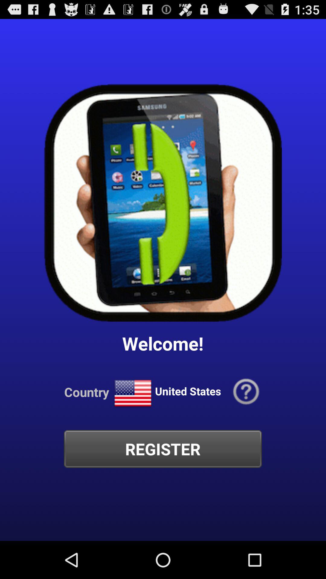 The width and height of the screenshot is (326, 579). I want to click on press icon next to the country icon, so click(133, 393).